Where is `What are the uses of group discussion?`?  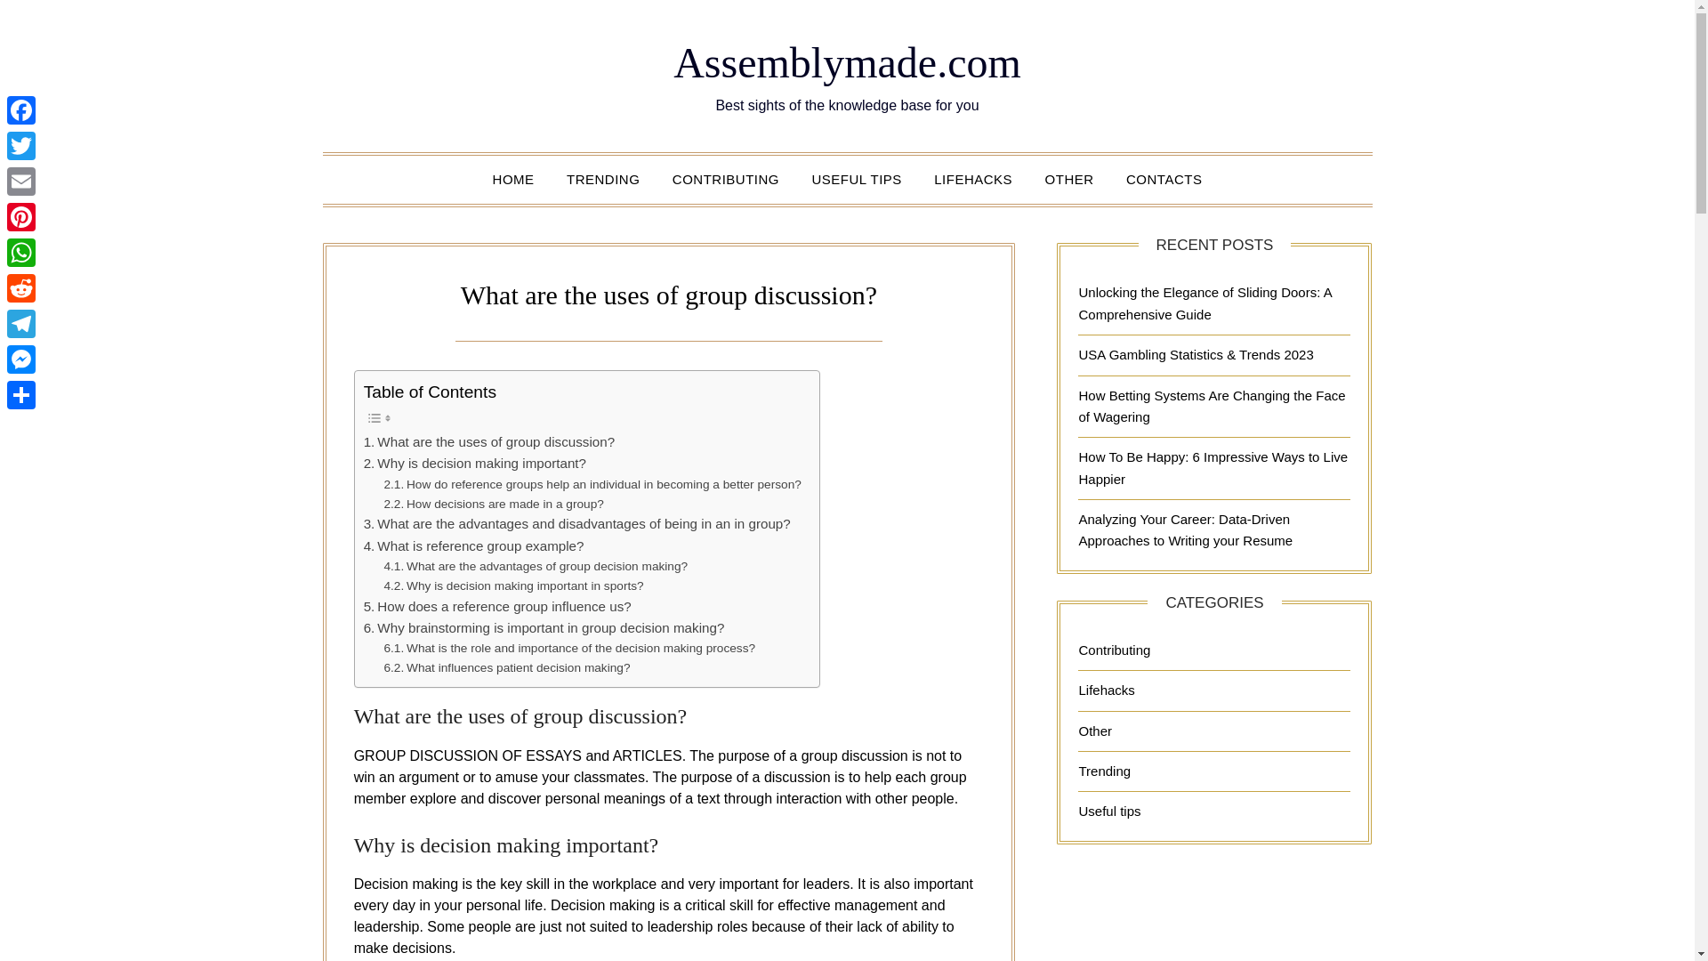 What are the uses of group discussion? is located at coordinates (489, 441).